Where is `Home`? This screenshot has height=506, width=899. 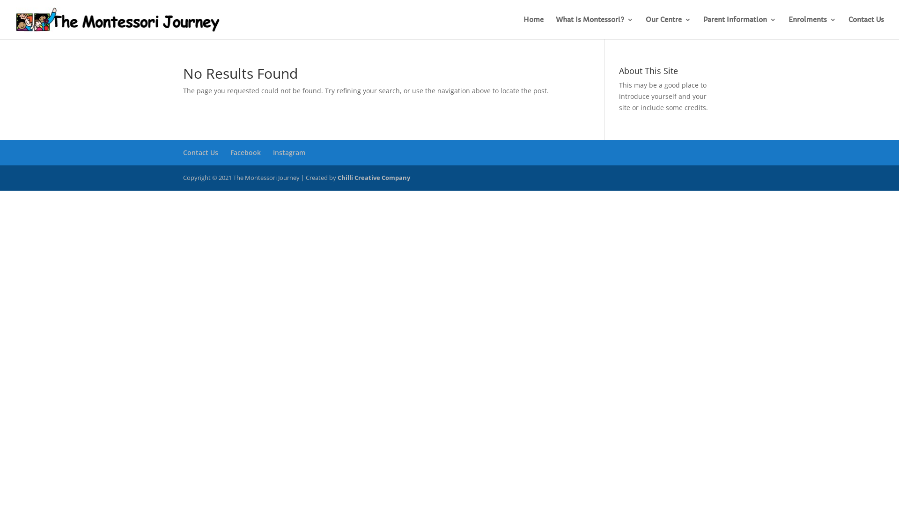
Home is located at coordinates (534, 28).